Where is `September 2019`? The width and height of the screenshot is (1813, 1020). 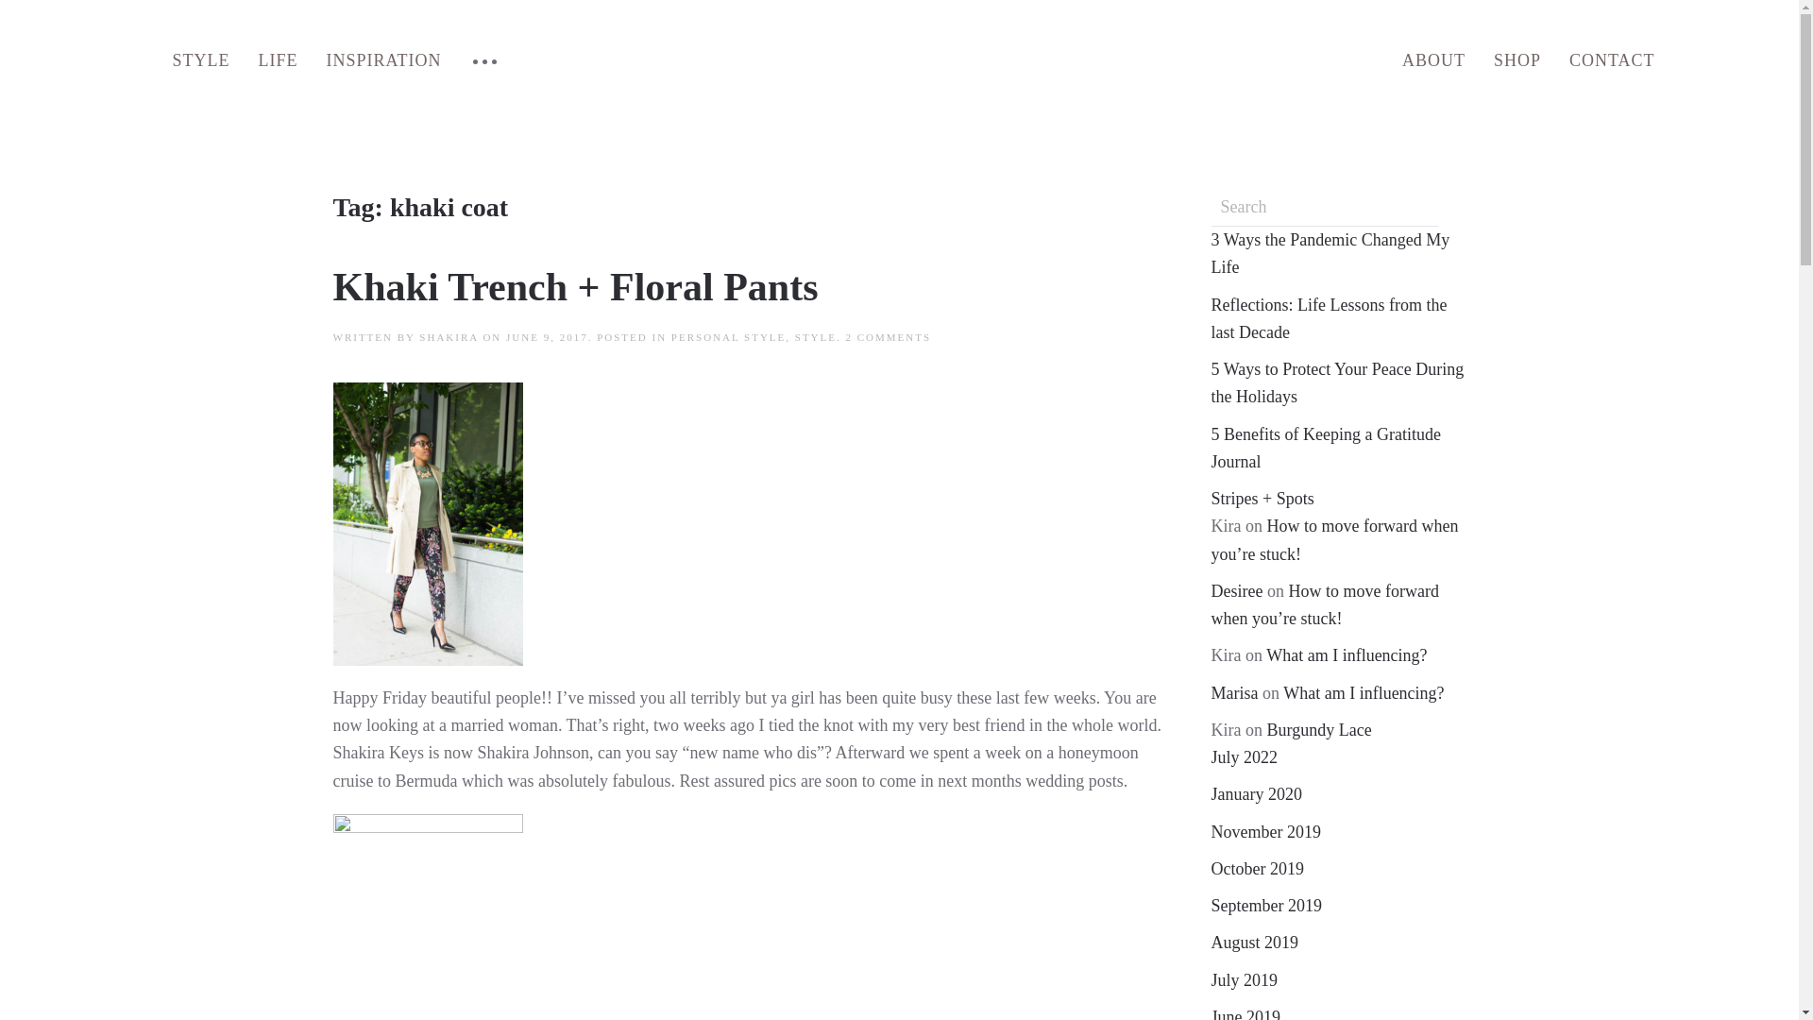
September 2019 is located at coordinates (1265, 905).